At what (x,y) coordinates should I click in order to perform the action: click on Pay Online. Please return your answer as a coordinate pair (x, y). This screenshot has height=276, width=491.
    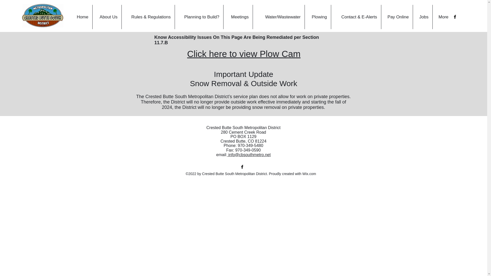
    Looking at the image, I should click on (396, 17).